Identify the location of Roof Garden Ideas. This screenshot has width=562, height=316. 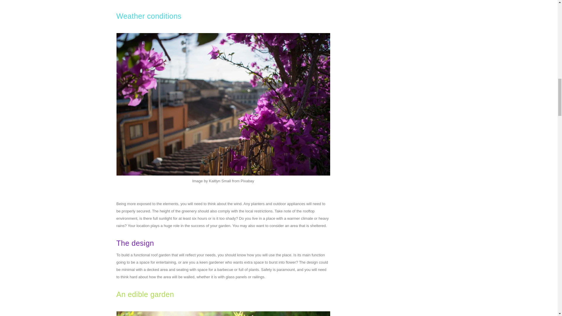
(223, 314).